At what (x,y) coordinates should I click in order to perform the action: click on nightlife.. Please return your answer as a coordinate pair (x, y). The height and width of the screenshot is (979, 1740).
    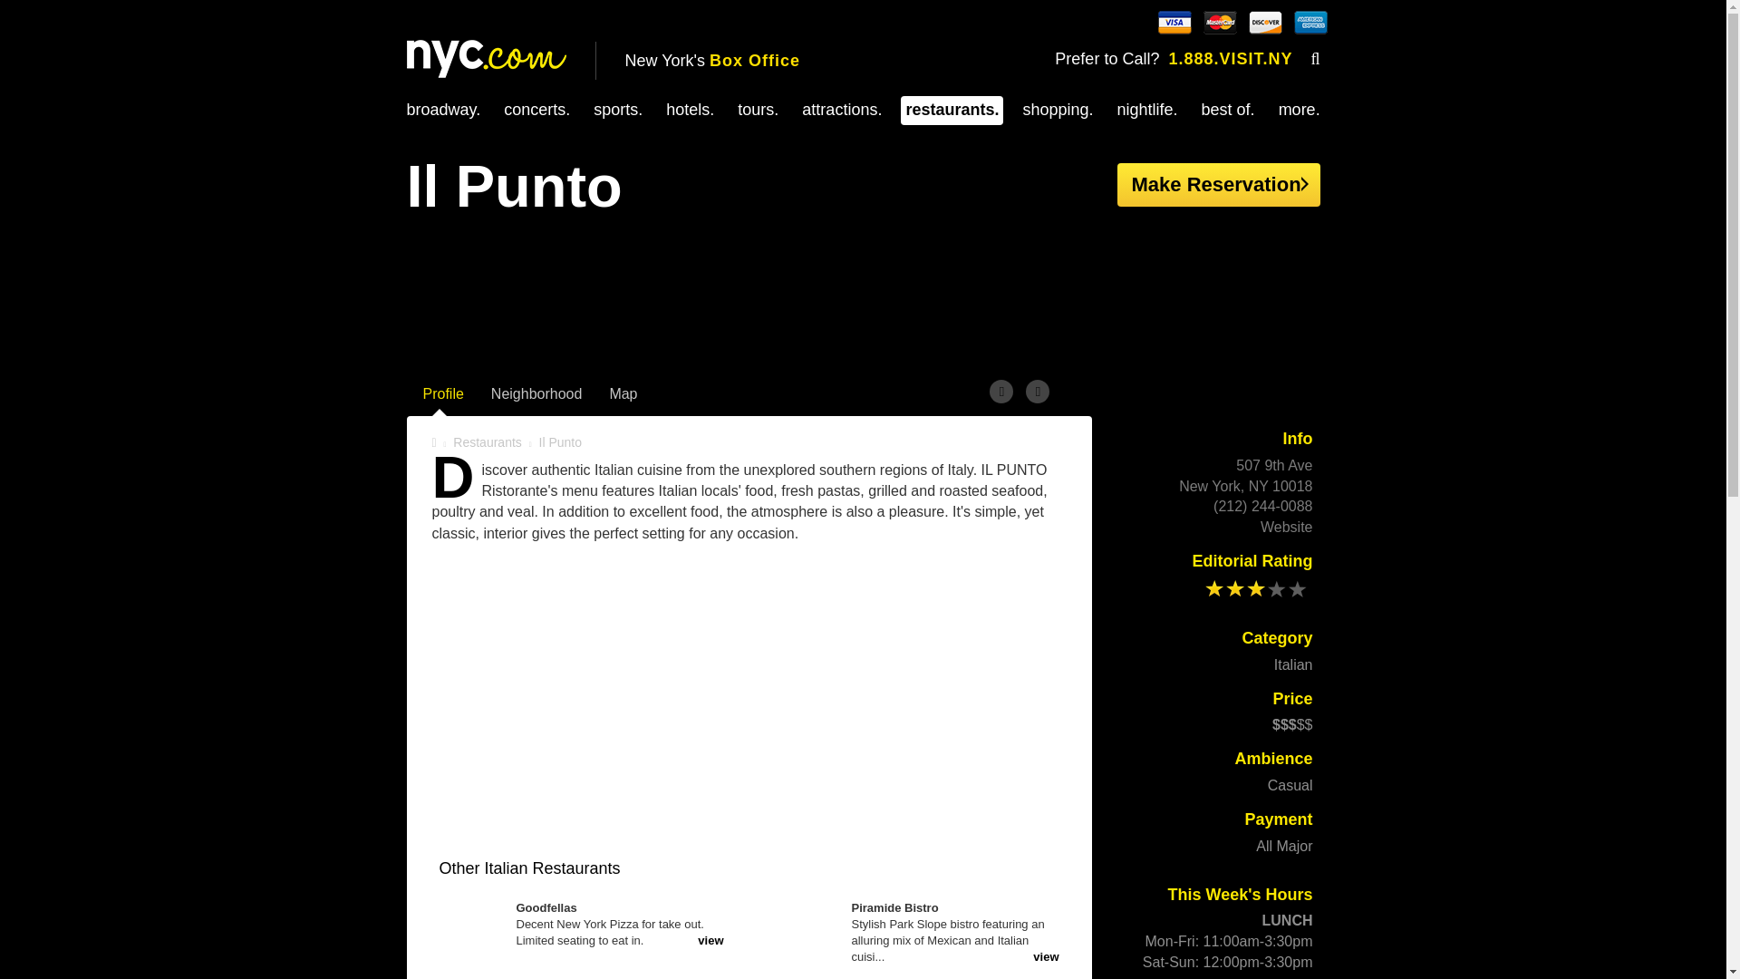
    Looking at the image, I should click on (1147, 109).